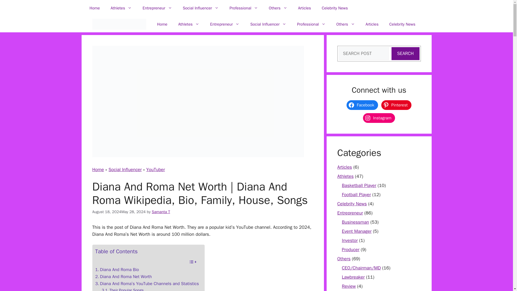  What do you see at coordinates (119, 24) in the screenshot?
I see `Celebrity Net Worth And Bio` at bounding box center [119, 24].